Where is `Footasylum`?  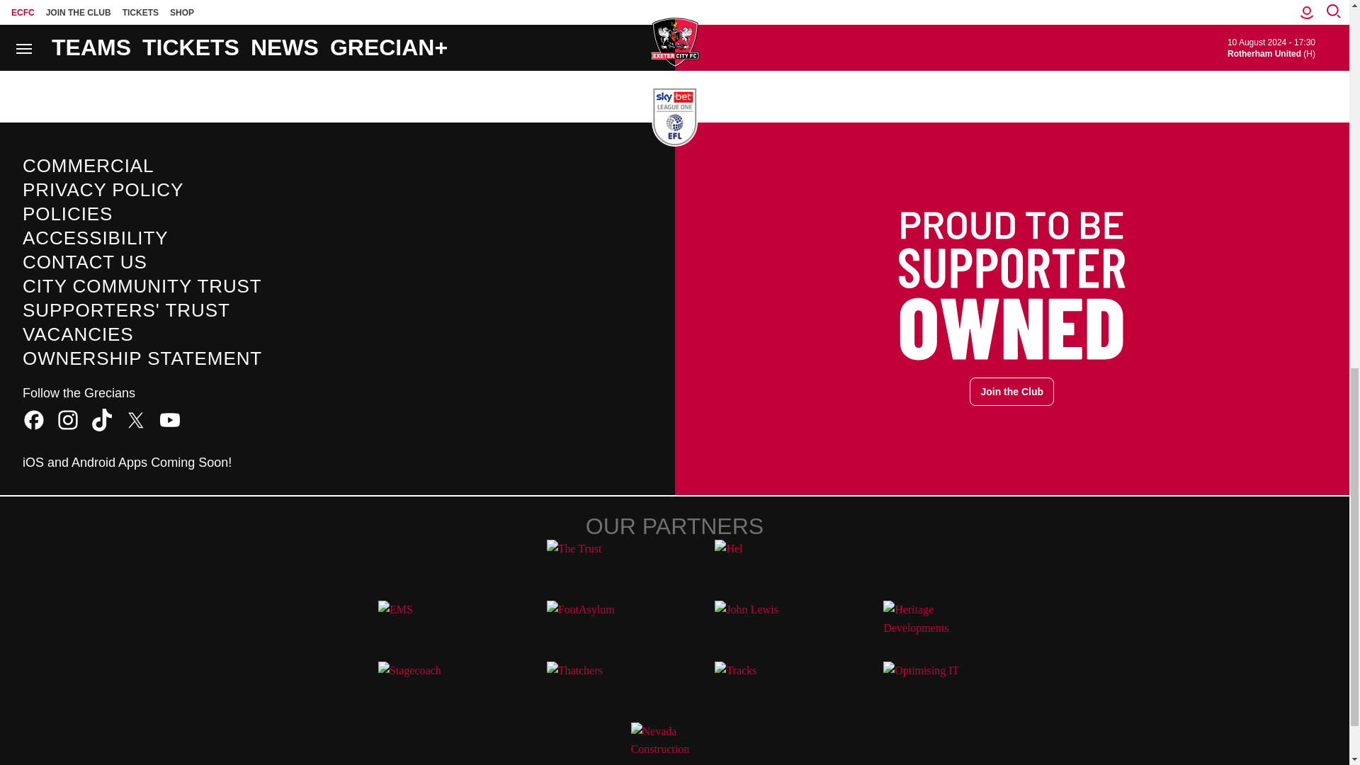 Footasylum is located at coordinates (591, 625).